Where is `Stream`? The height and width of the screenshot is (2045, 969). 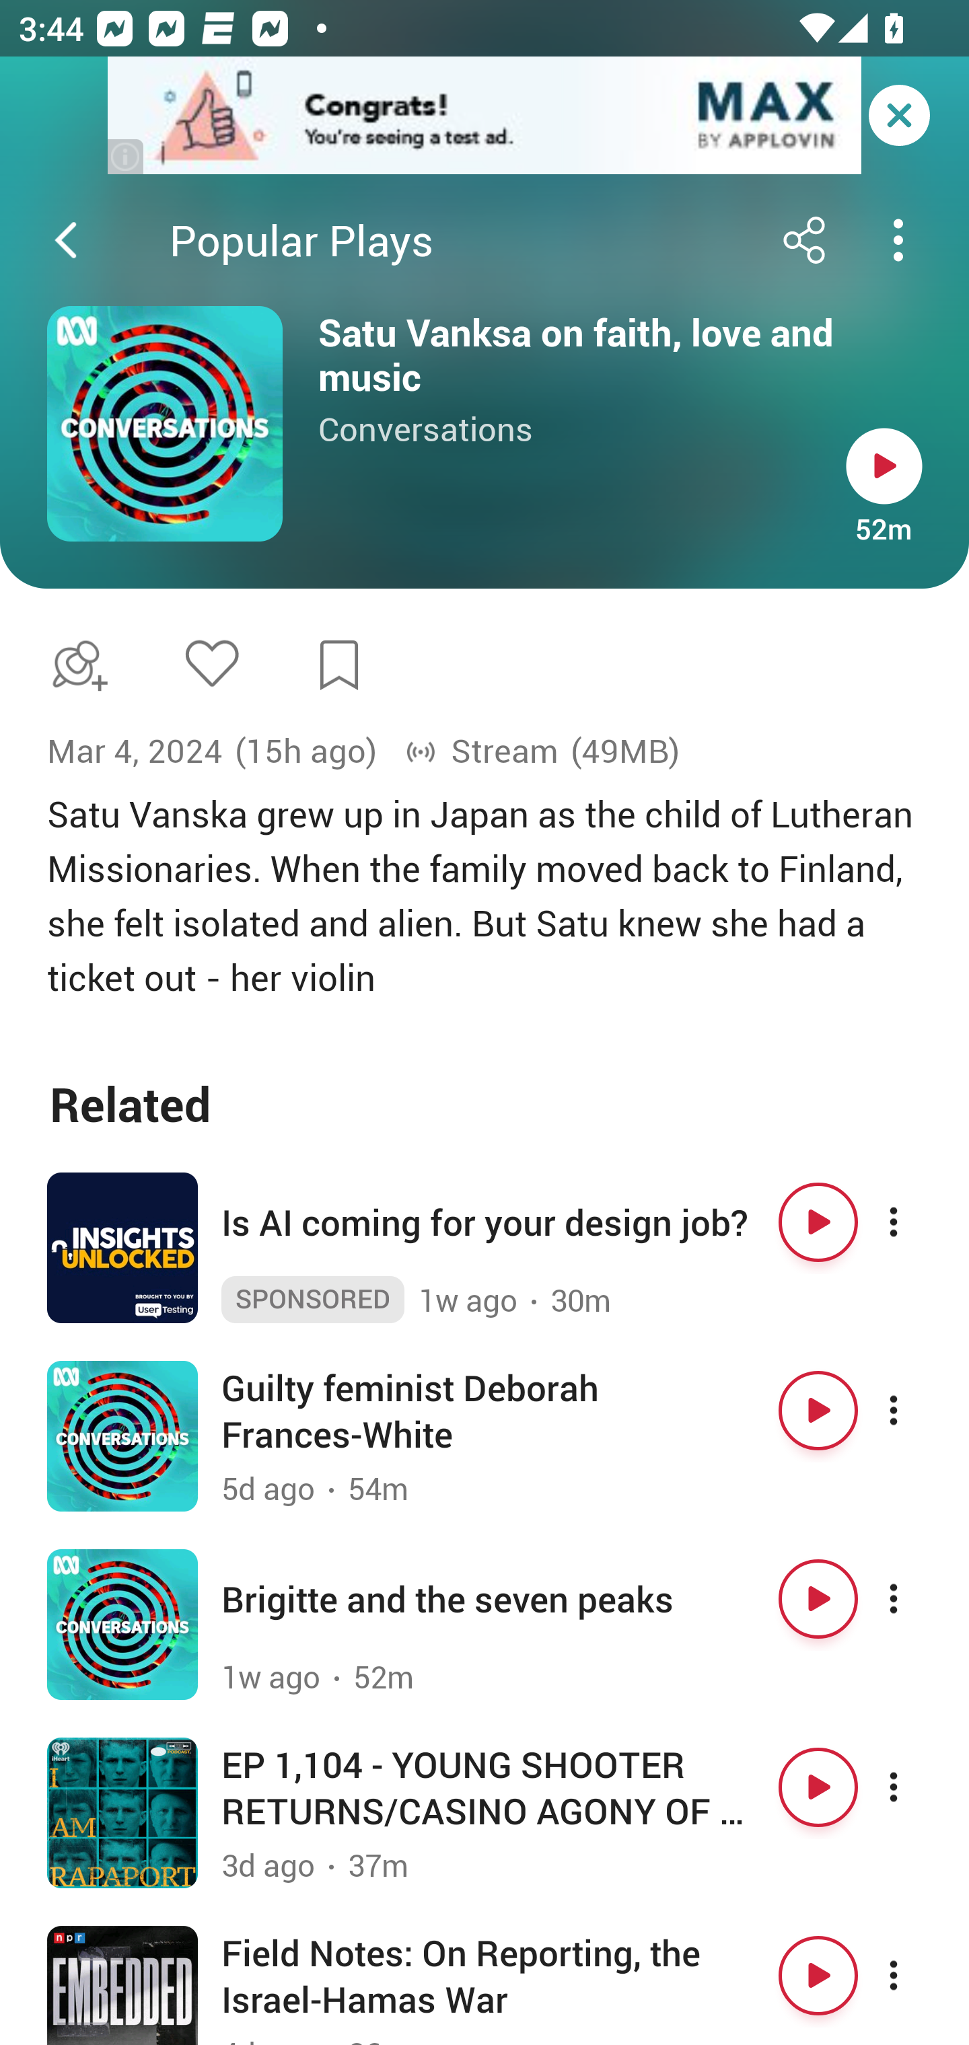
Stream is located at coordinates (481, 751).